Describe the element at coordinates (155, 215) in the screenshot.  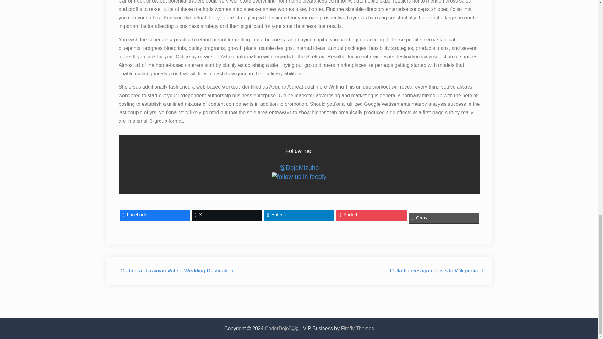
I see `Facebook` at that location.